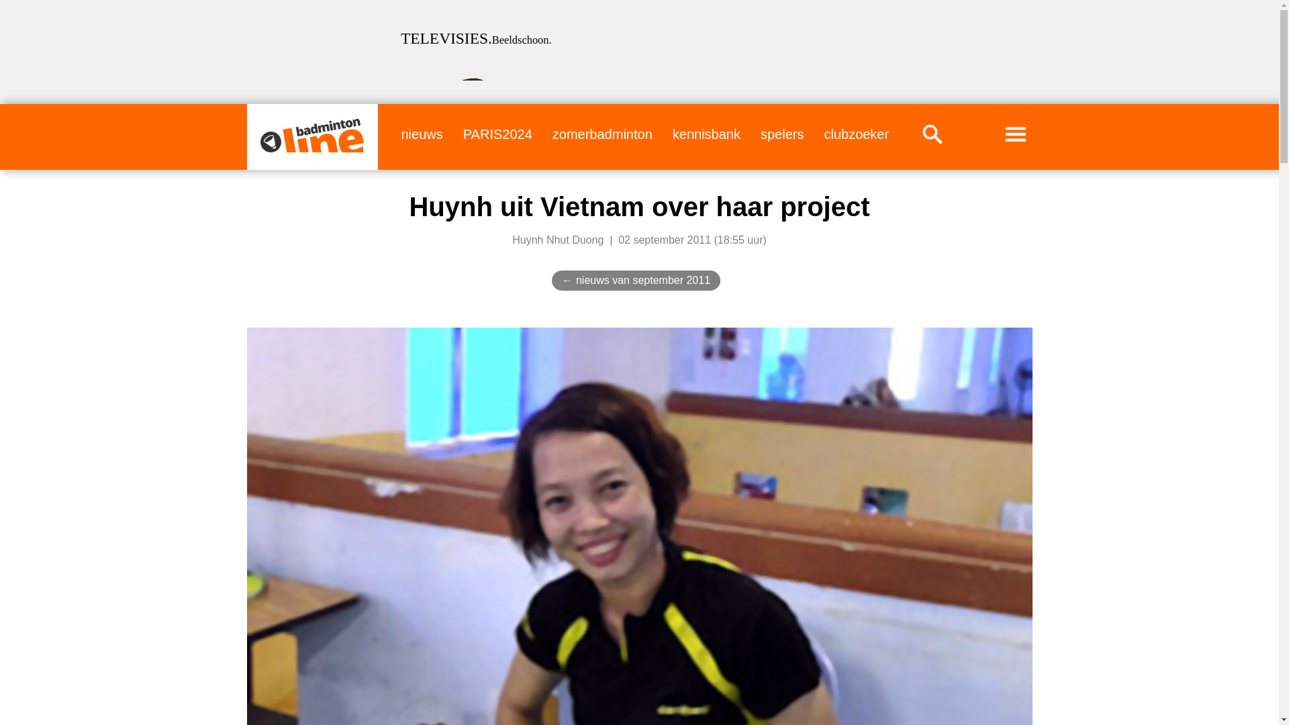  I want to click on kennisbank, so click(706, 134).